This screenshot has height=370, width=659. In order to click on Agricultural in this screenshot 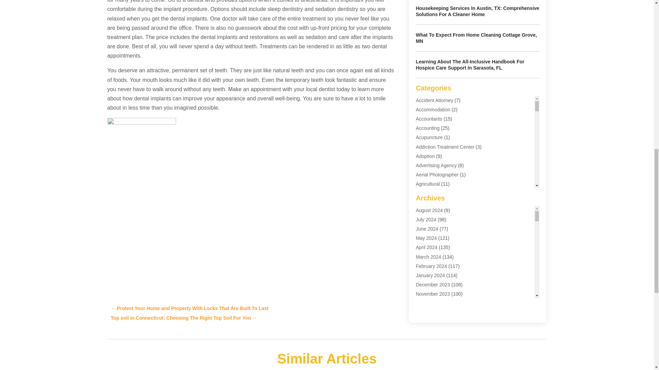, I will do `click(428, 184)`.